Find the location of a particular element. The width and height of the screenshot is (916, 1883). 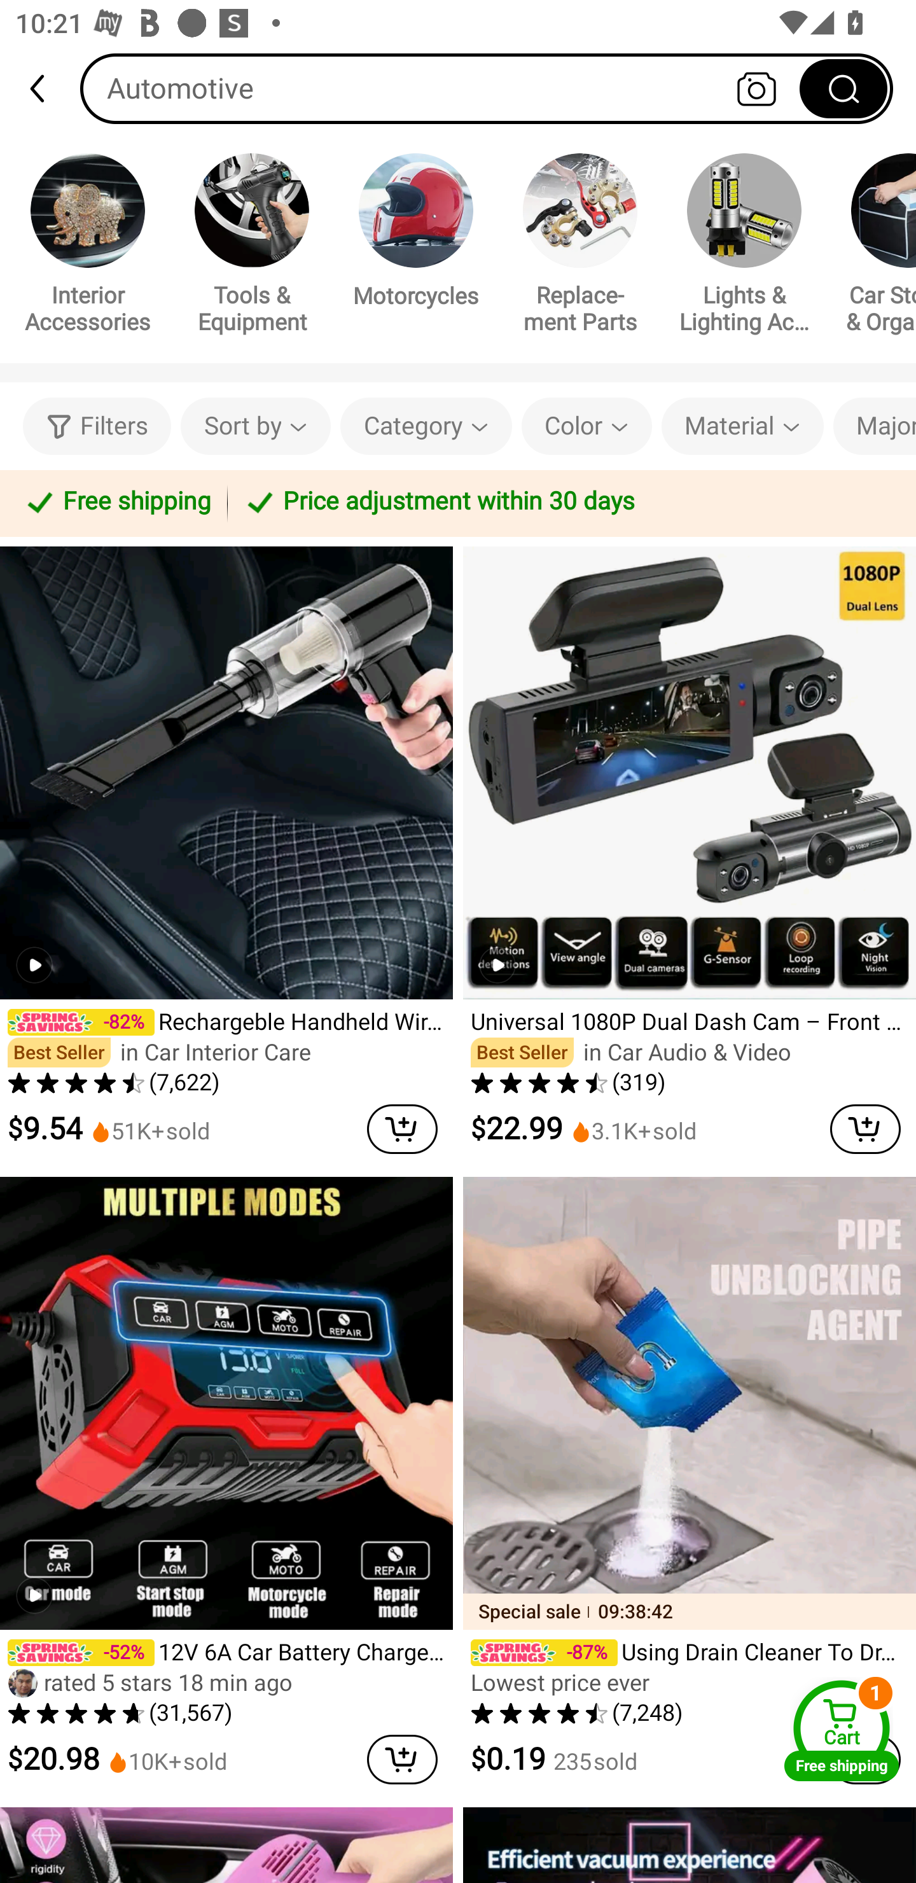

Automotive is located at coordinates (487, 88).